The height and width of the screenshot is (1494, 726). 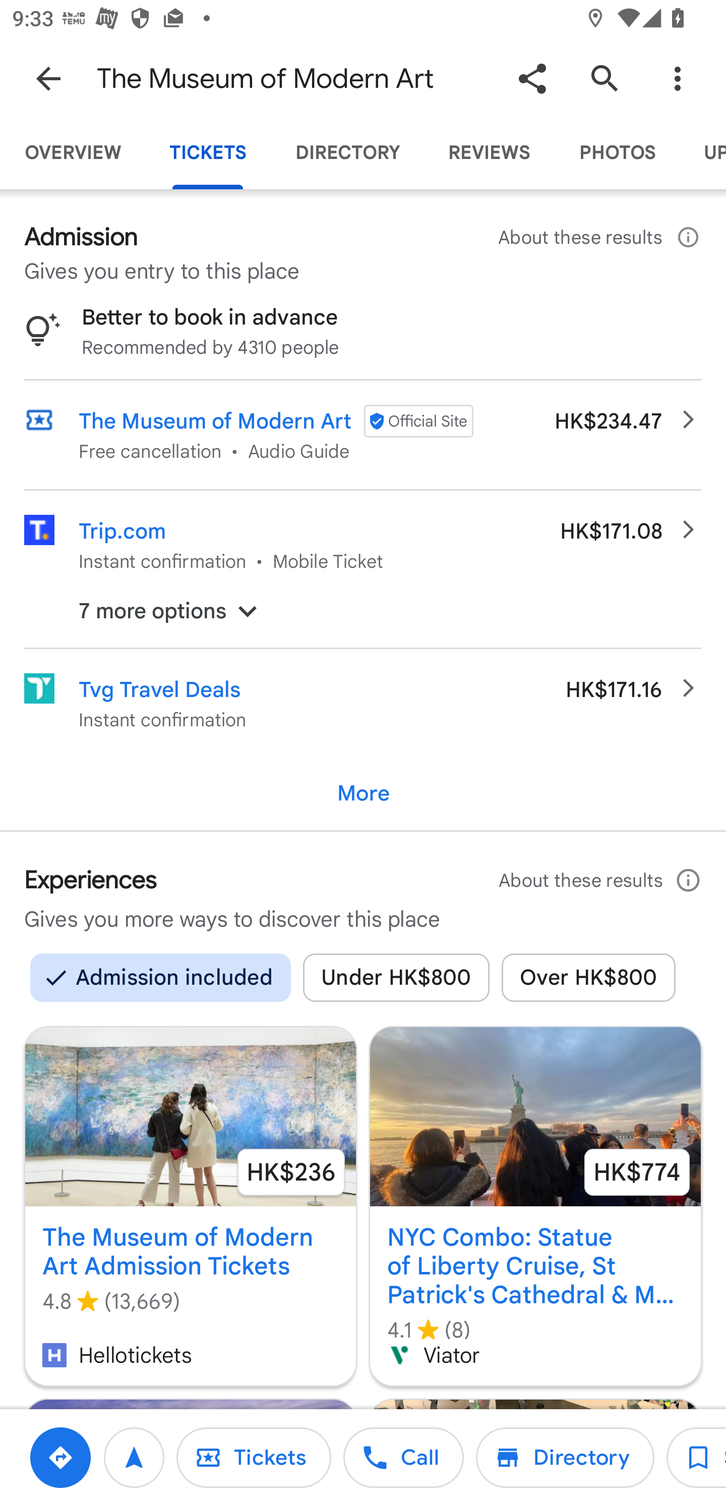 What do you see at coordinates (363, 793) in the screenshot?
I see `More` at bounding box center [363, 793].